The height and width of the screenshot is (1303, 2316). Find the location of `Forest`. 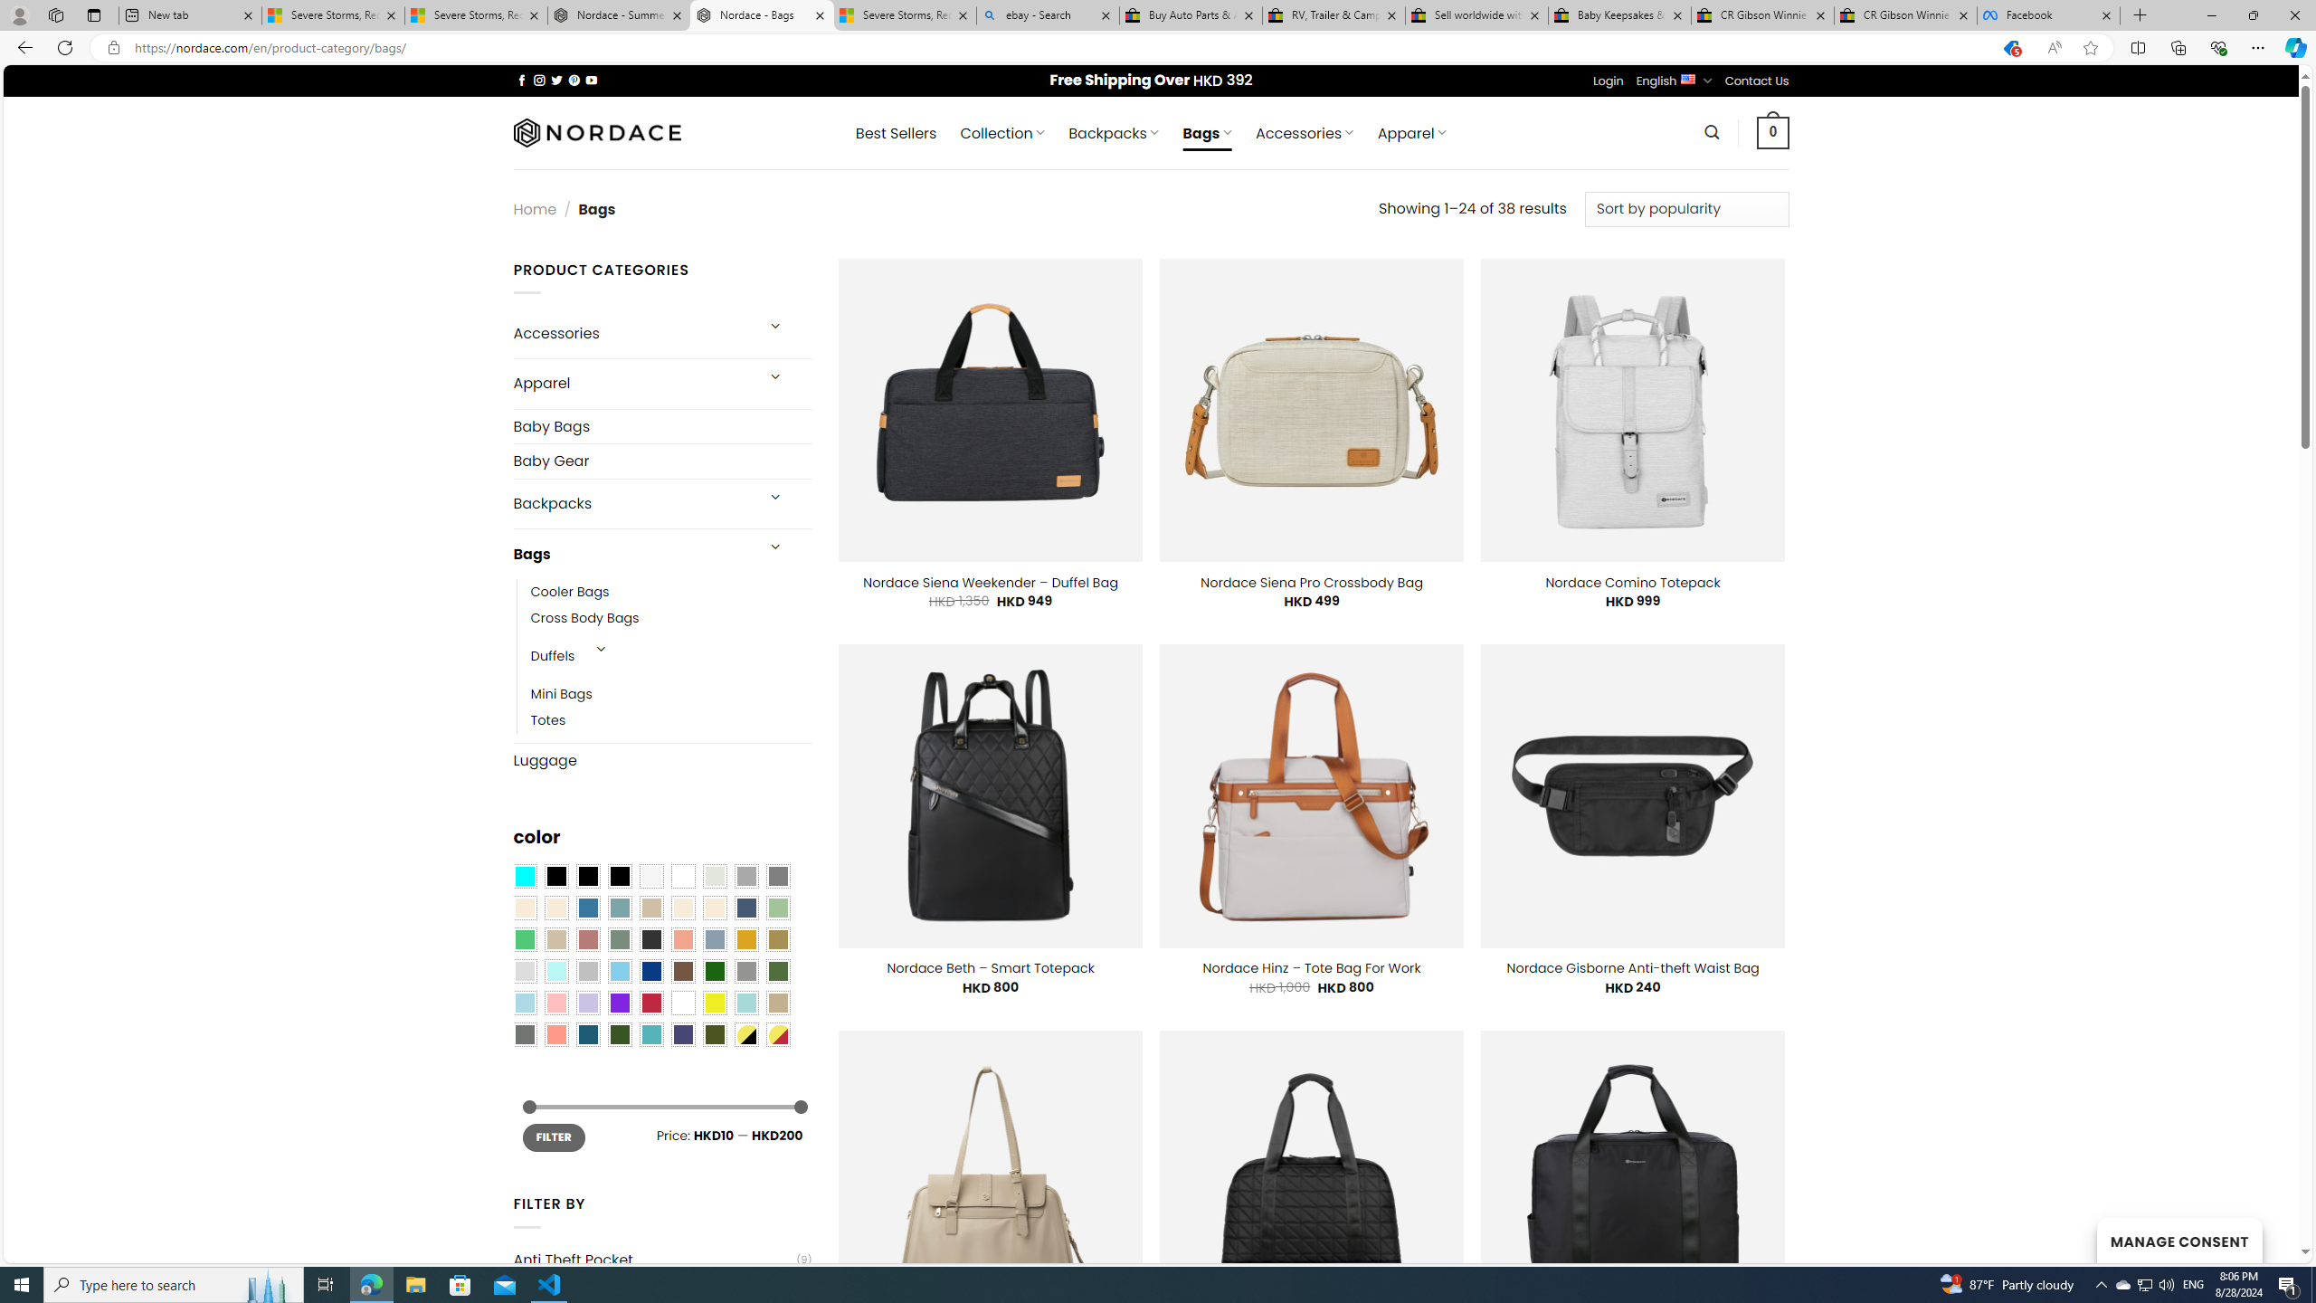

Forest is located at coordinates (619, 1034).